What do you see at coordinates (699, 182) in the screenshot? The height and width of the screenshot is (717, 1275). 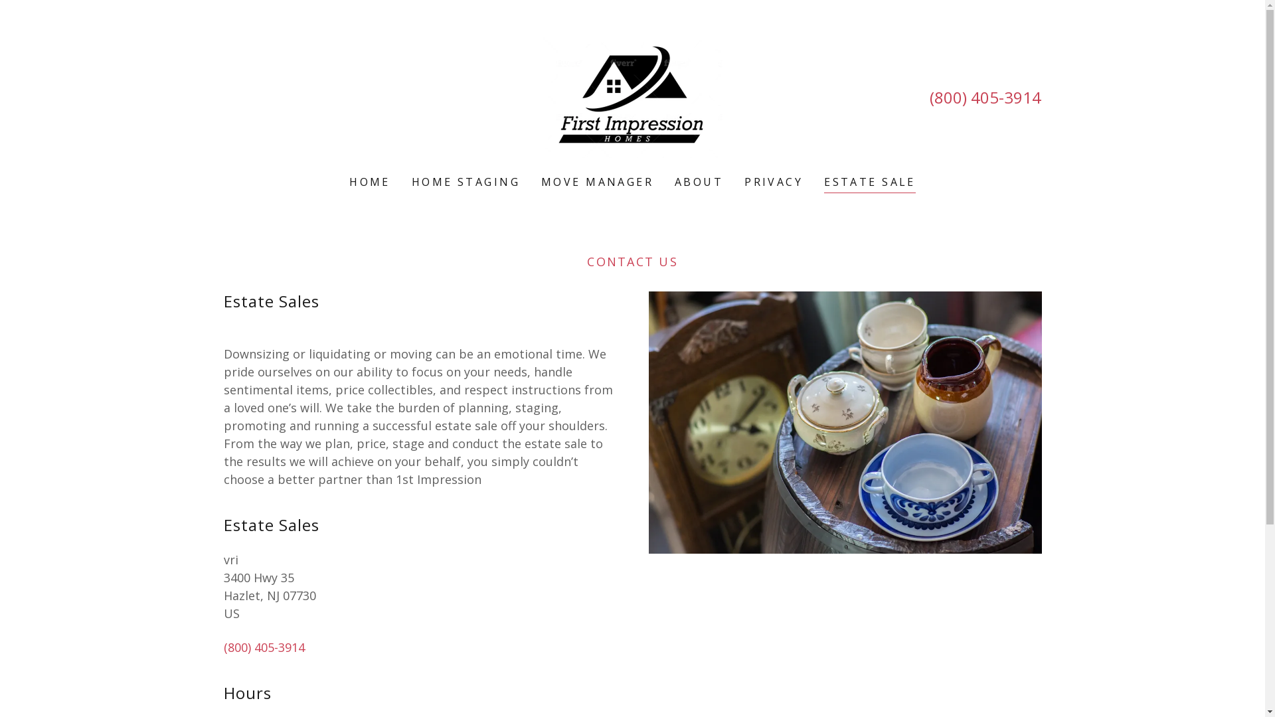 I see `ABOUT` at bounding box center [699, 182].